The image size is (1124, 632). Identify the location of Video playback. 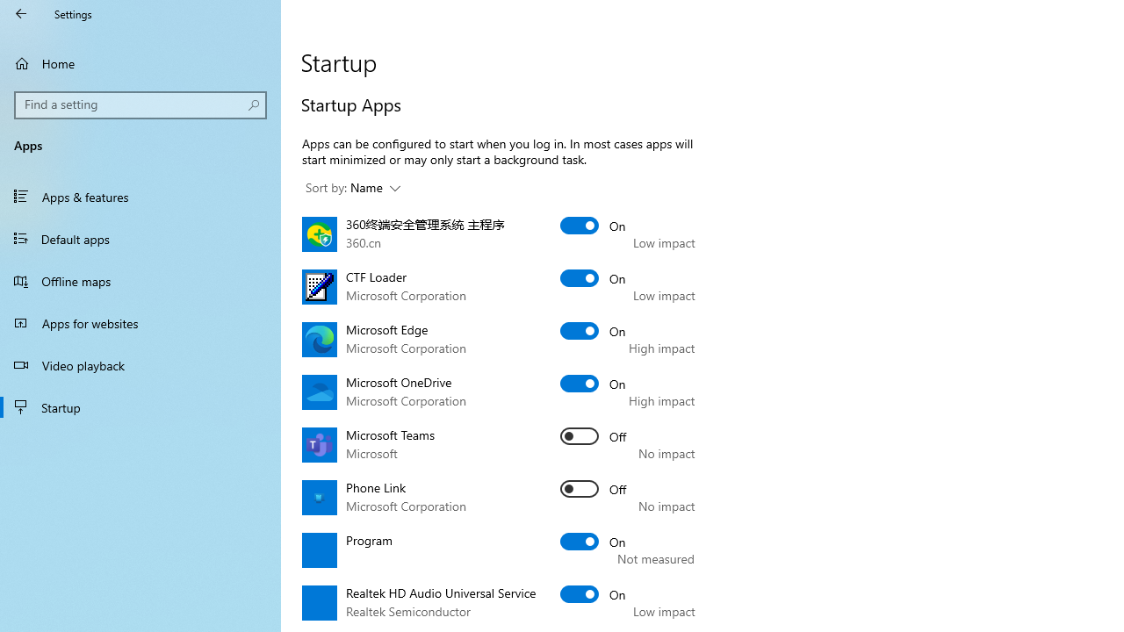
(140, 364).